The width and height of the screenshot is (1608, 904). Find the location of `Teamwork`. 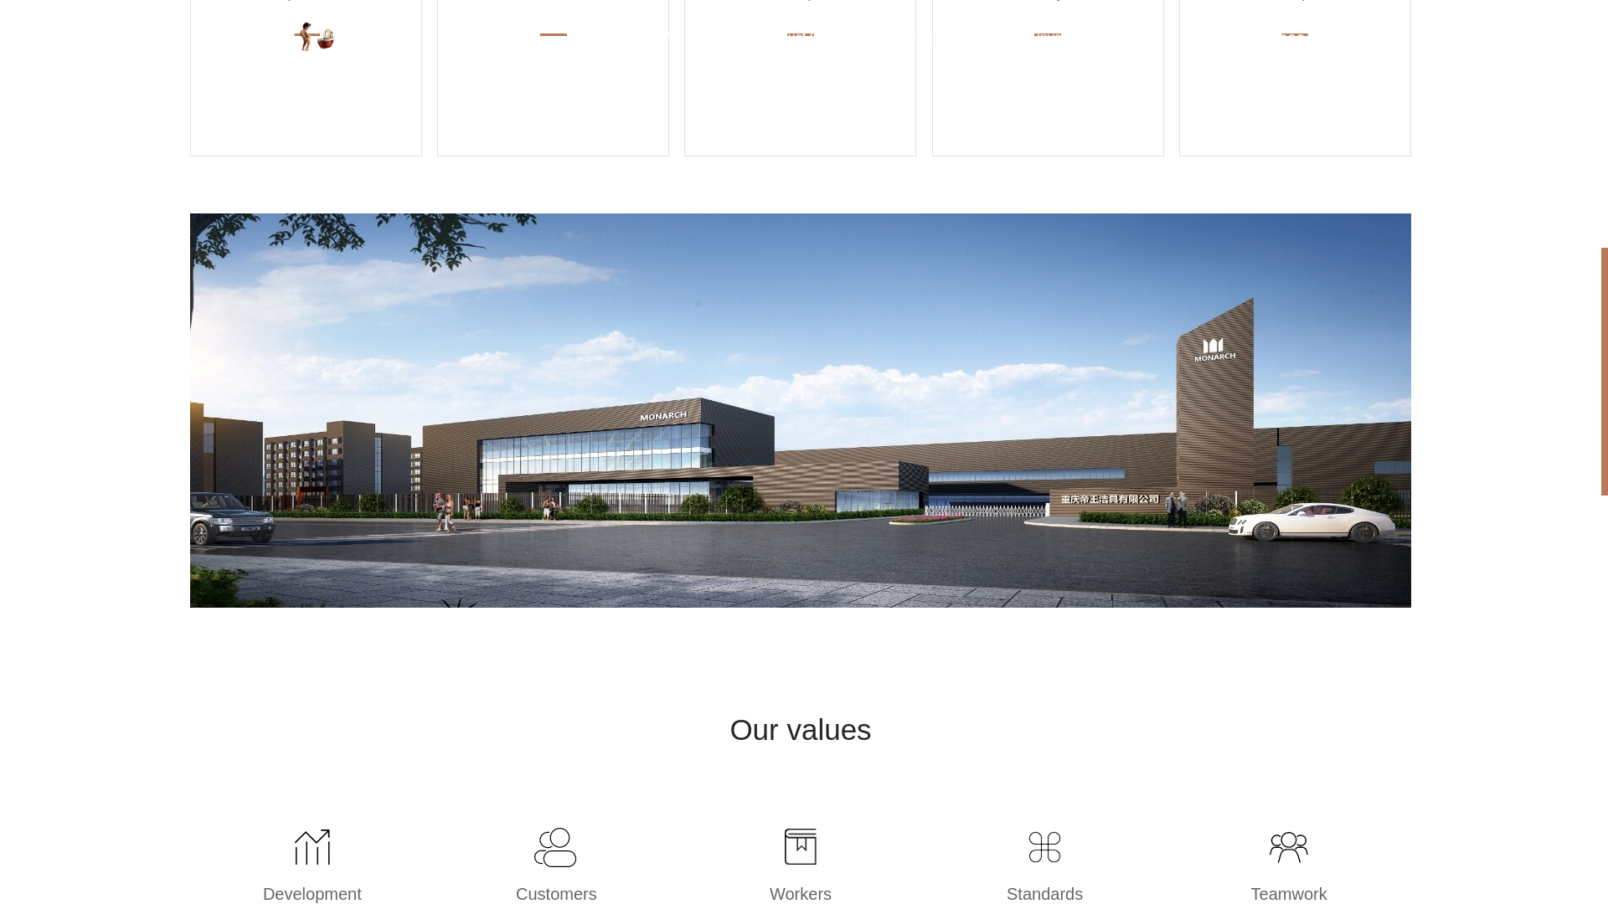

Teamwork is located at coordinates (1288, 847).